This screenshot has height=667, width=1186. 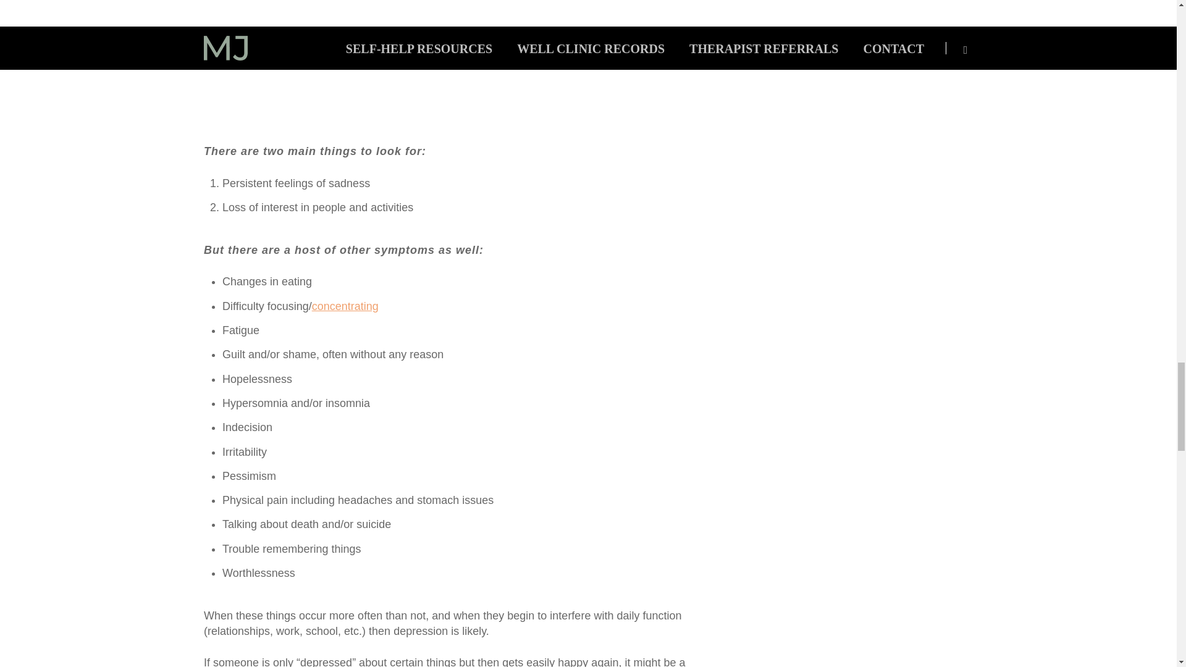 What do you see at coordinates (345, 306) in the screenshot?
I see `concentrating` at bounding box center [345, 306].